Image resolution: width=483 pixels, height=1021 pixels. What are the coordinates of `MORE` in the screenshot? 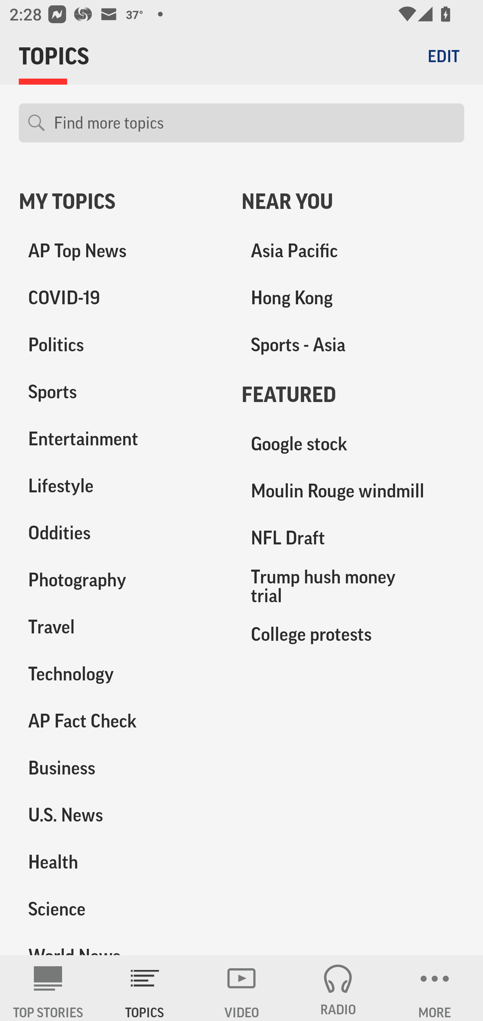 It's located at (435, 988).